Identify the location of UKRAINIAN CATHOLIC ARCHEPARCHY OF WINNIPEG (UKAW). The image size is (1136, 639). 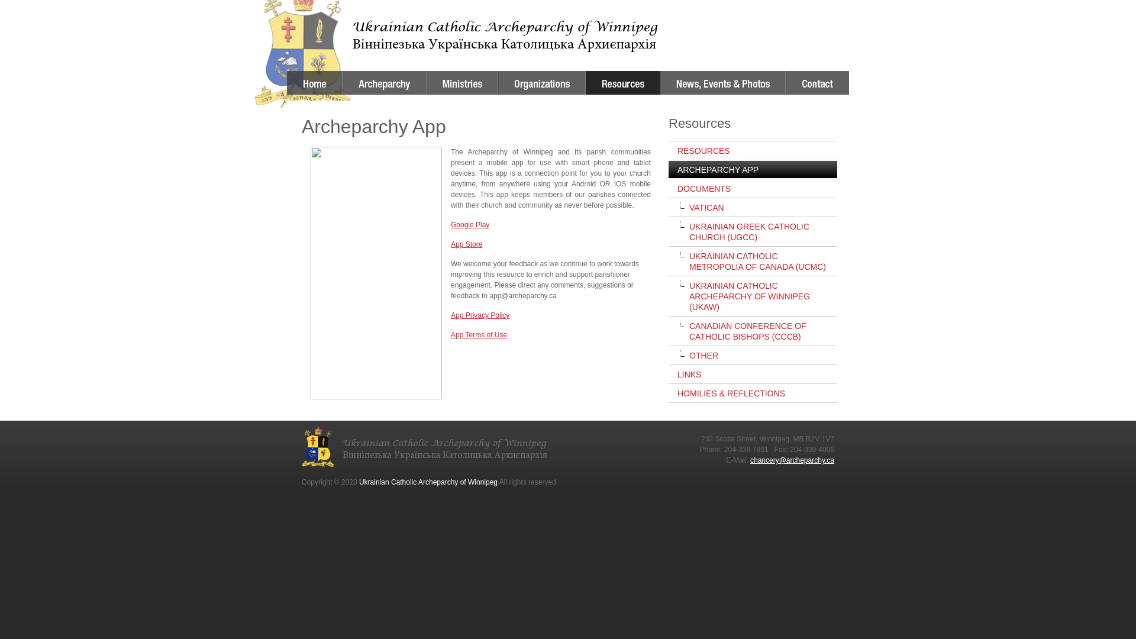
(753, 296).